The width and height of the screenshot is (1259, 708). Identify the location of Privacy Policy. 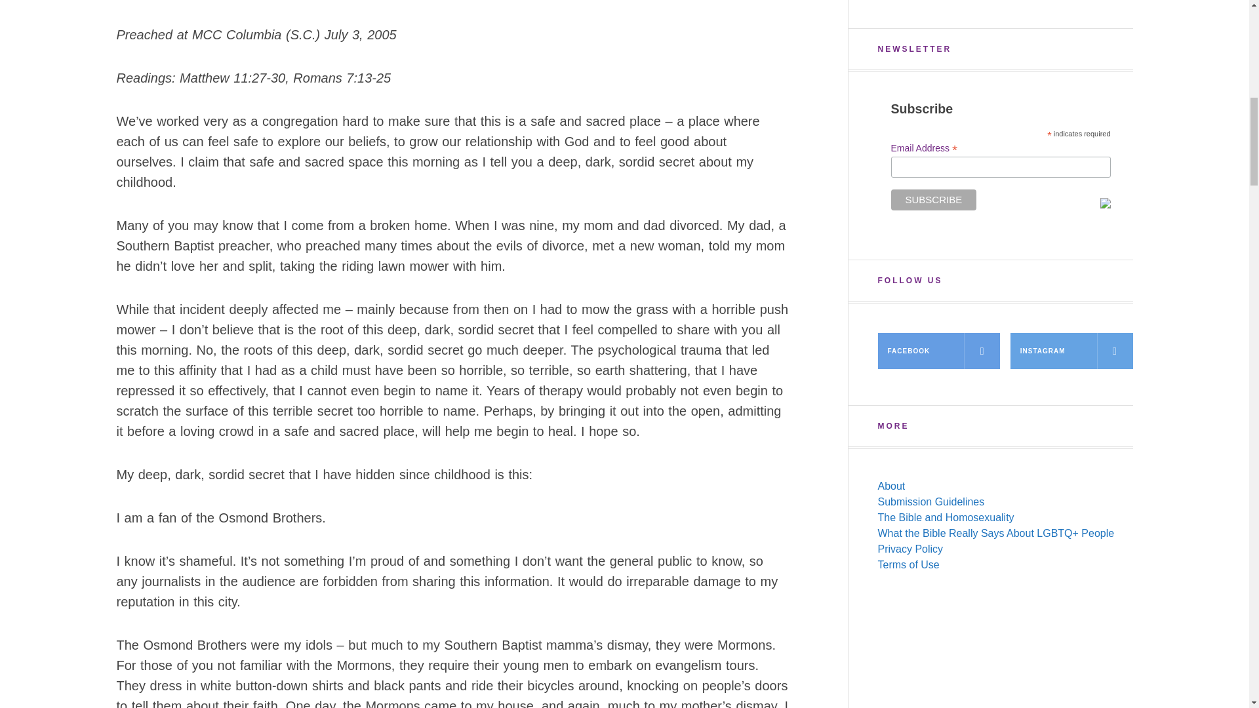
(910, 549).